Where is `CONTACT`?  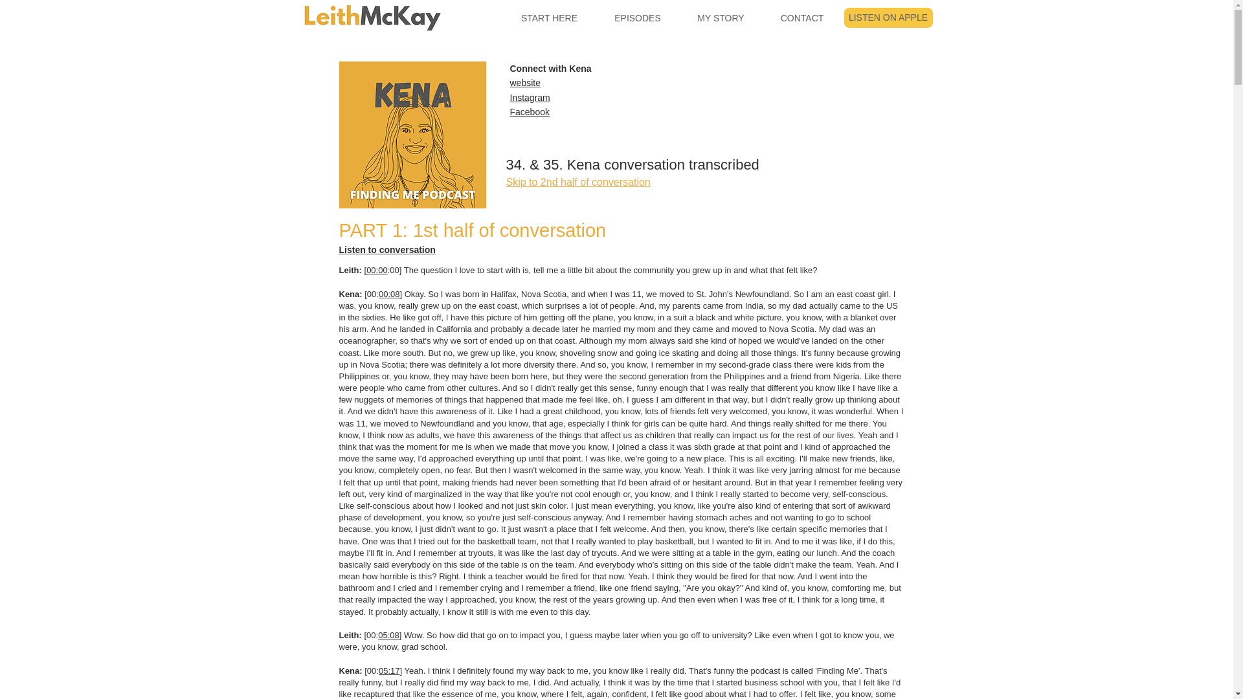 CONTACT is located at coordinates (803, 18).